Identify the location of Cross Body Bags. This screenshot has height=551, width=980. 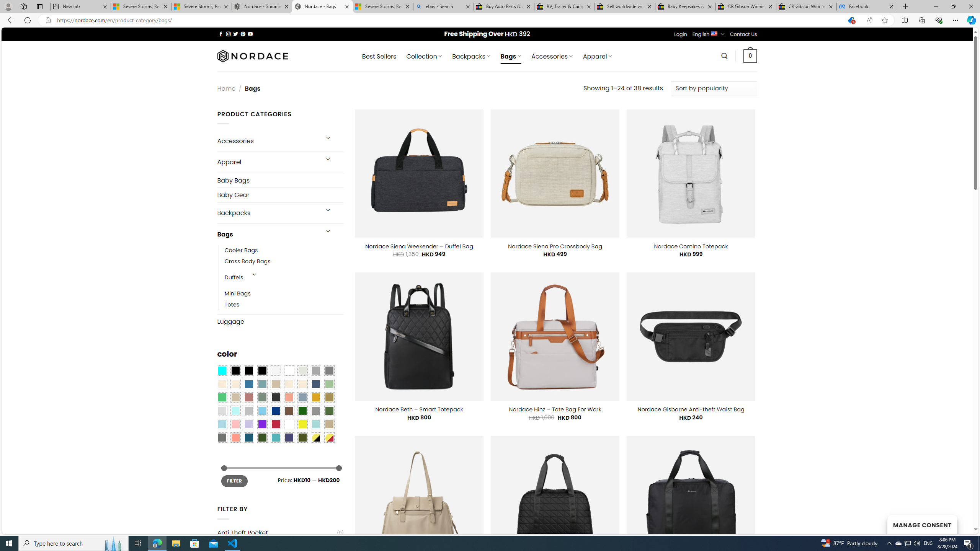
(284, 262).